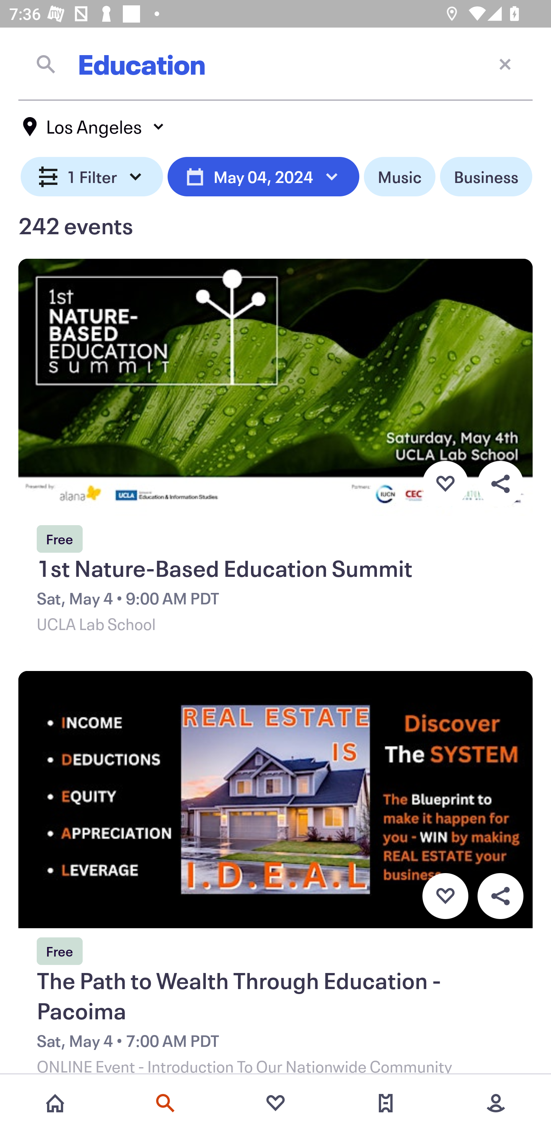  Describe the element at coordinates (505, 64) in the screenshot. I see `Close current screen` at that location.